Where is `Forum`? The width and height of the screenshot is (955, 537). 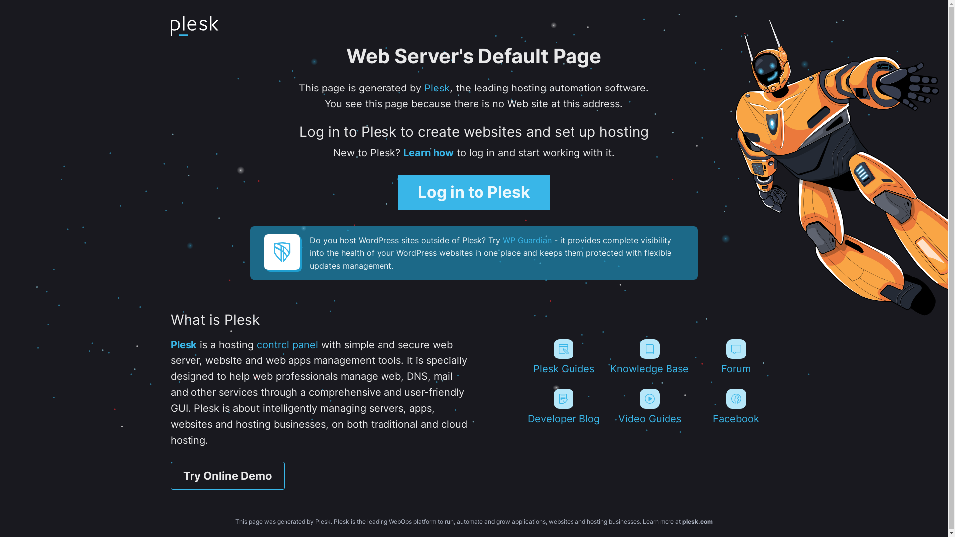 Forum is located at coordinates (736, 357).